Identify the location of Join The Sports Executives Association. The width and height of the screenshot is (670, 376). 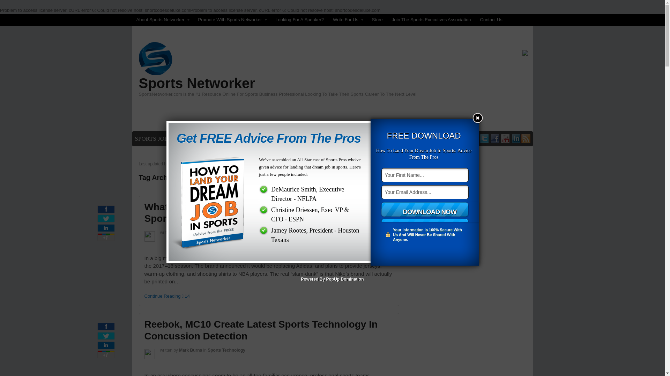
(431, 19).